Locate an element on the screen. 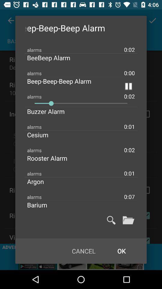 Image resolution: width=162 pixels, height=289 pixels. swipe until argon icon is located at coordinates (40, 181).